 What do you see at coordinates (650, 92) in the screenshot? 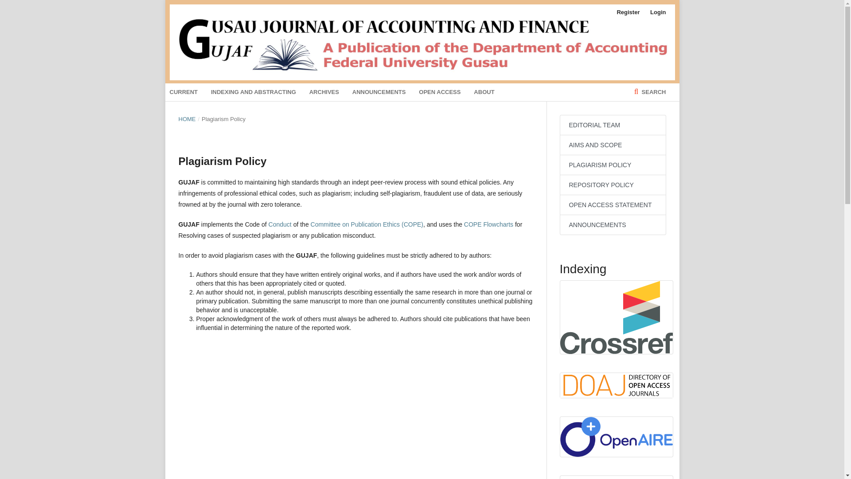
I see `SEARCH` at bounding box center [650, 92].